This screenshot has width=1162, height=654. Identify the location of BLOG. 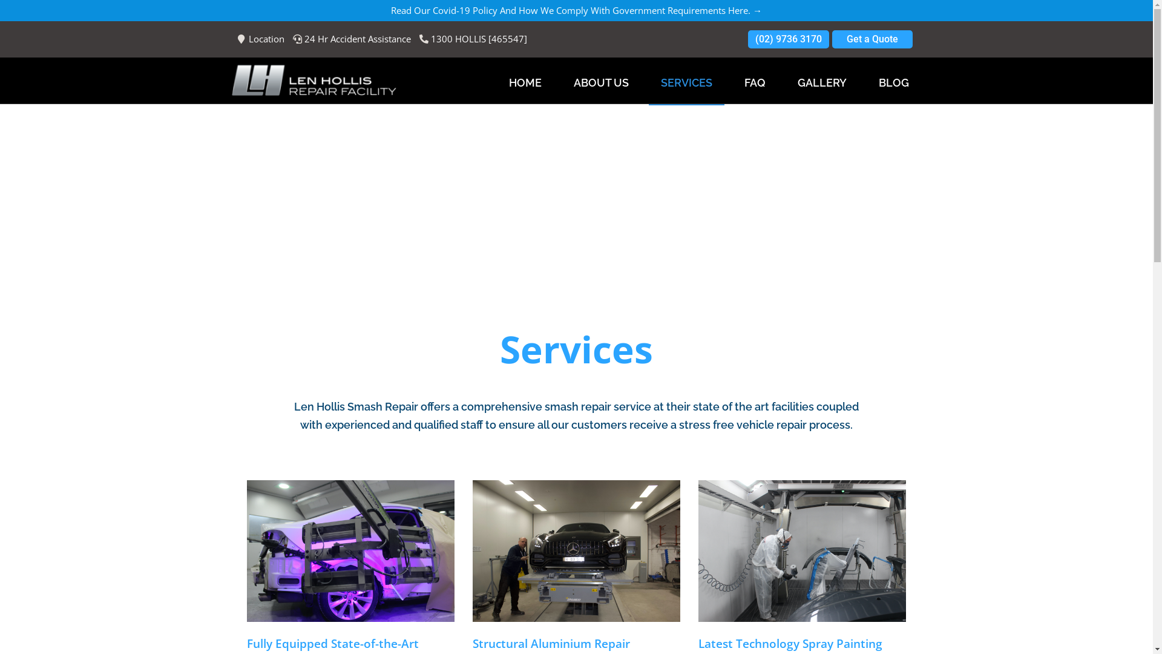
(894, 83).